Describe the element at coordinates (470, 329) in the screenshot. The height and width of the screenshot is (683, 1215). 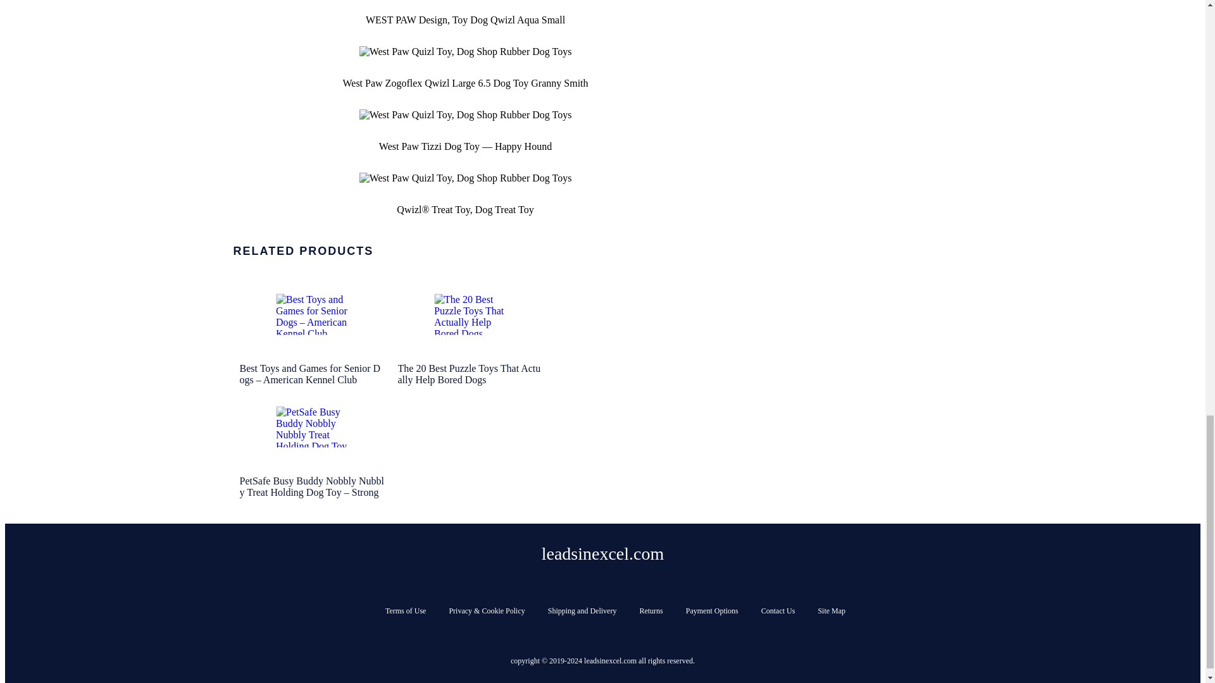
I see `The 20 Best Puzzle Toys That Actually Help Bored Dogs` at that location.